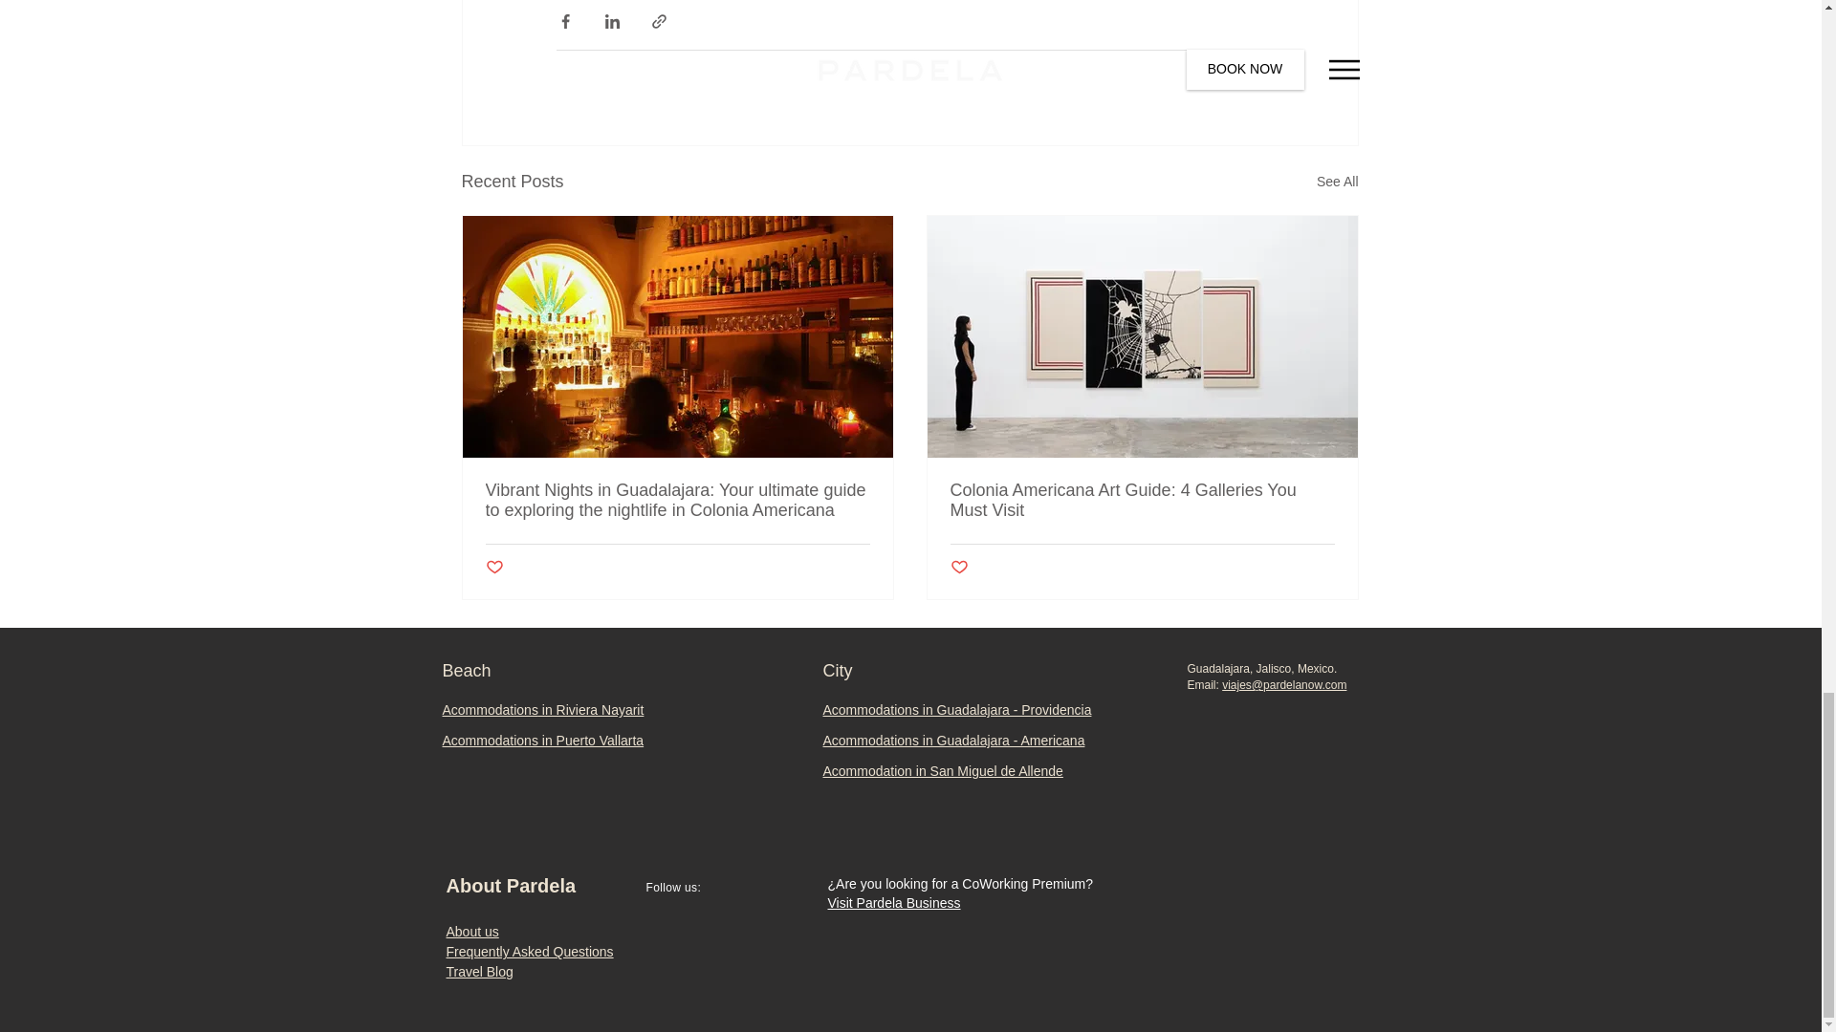 The width and height of the screenshot is (1836, 1032). What do you see at coordinates (960, 568) in the screenshot?
I see `Post not marked as liked` at bounding box center [960, 568].